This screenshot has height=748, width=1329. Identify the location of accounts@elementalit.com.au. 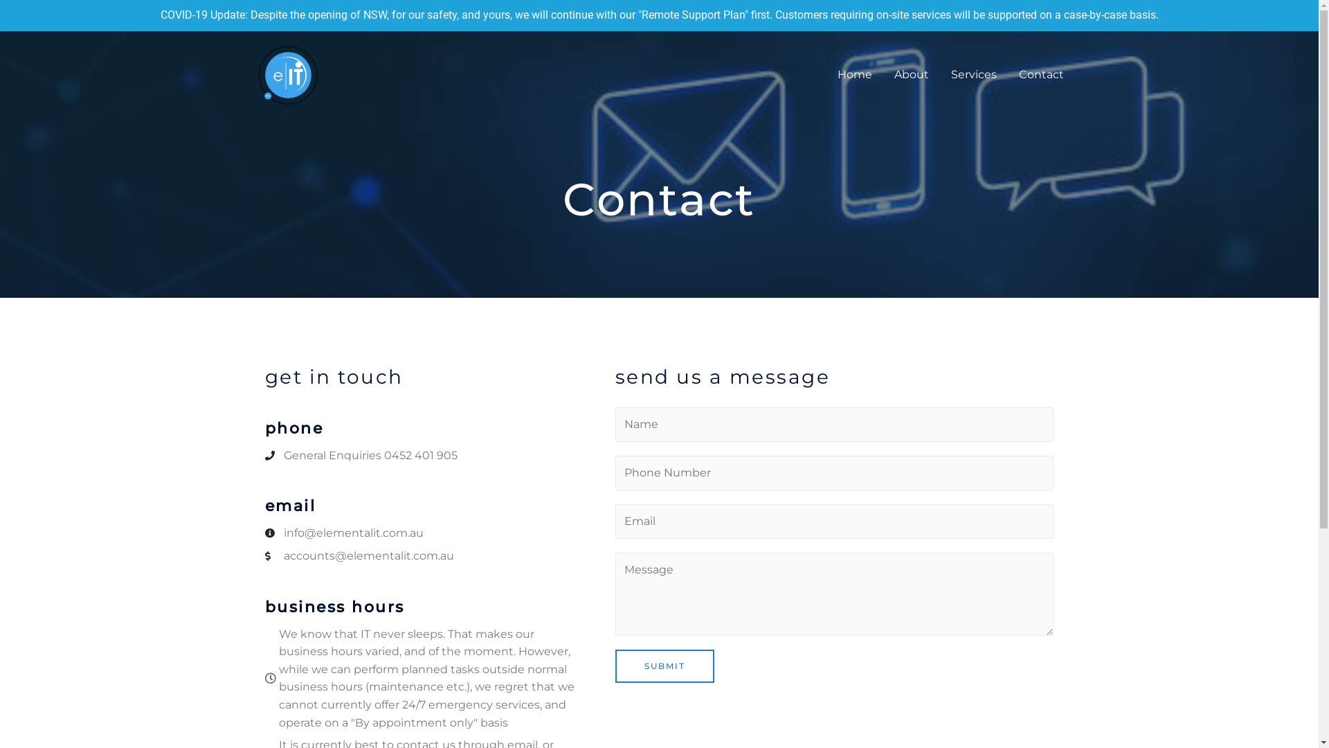
(422, 556).